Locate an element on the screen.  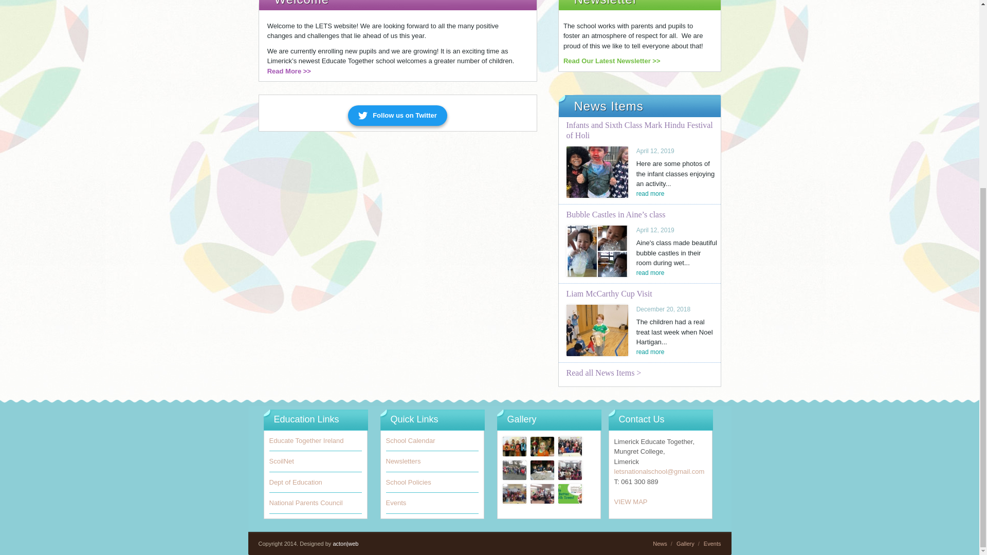
Infants and Sixth Class Mark Hindu Festival of Holi is located at coordinates (597, 172).